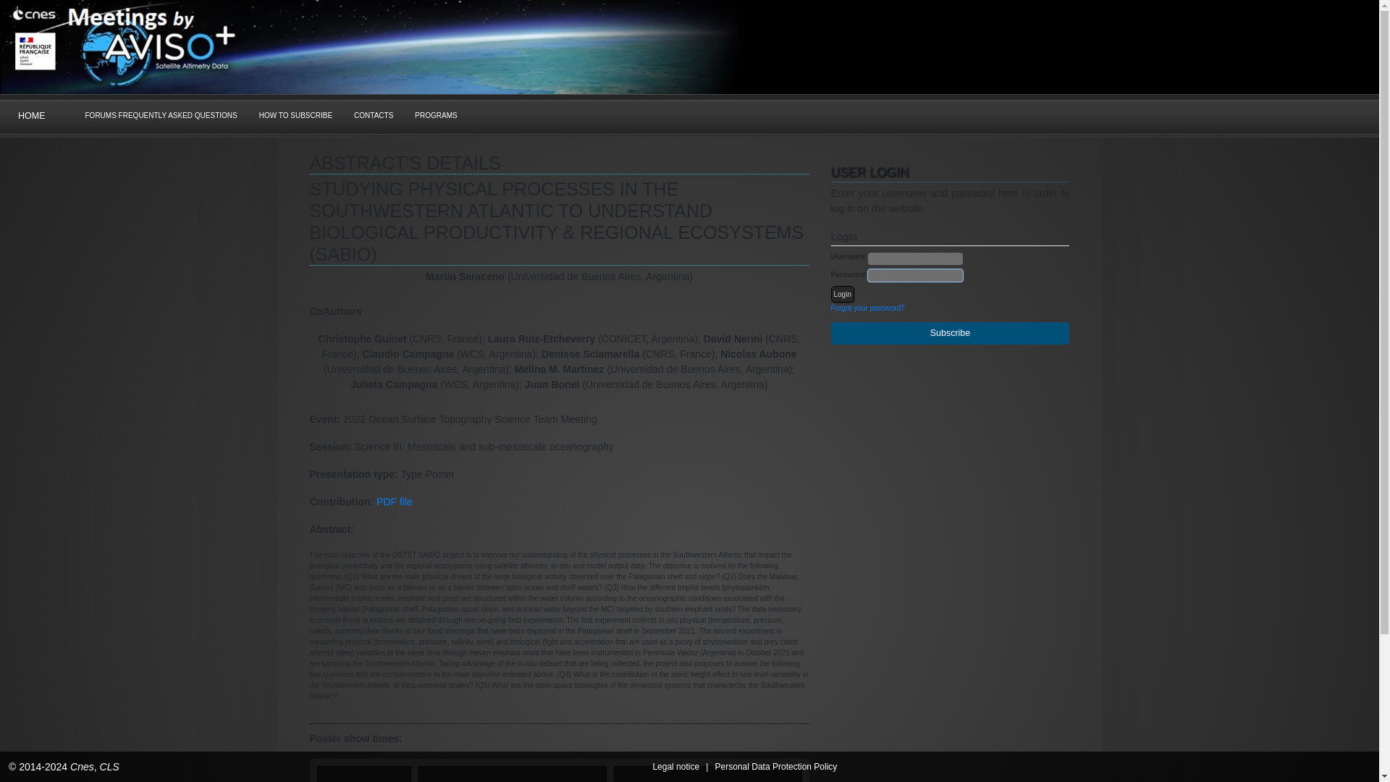 This screenshot has height=782, width=1390. I want to click on Personal Data Protection Policy, so click(776, 766).